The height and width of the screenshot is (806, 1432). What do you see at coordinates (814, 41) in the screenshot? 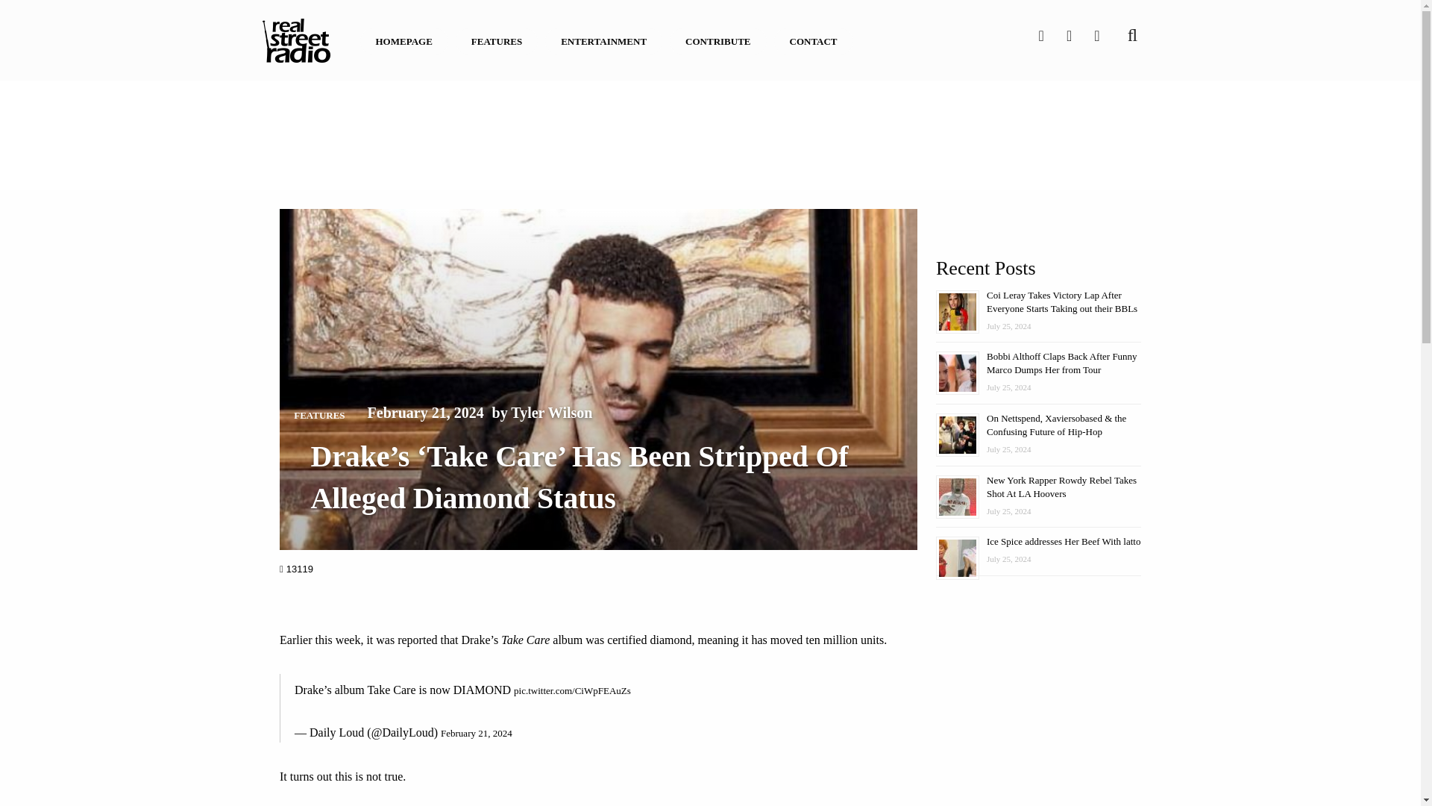
I see `CONTACT` at bounding box center [814, 41].